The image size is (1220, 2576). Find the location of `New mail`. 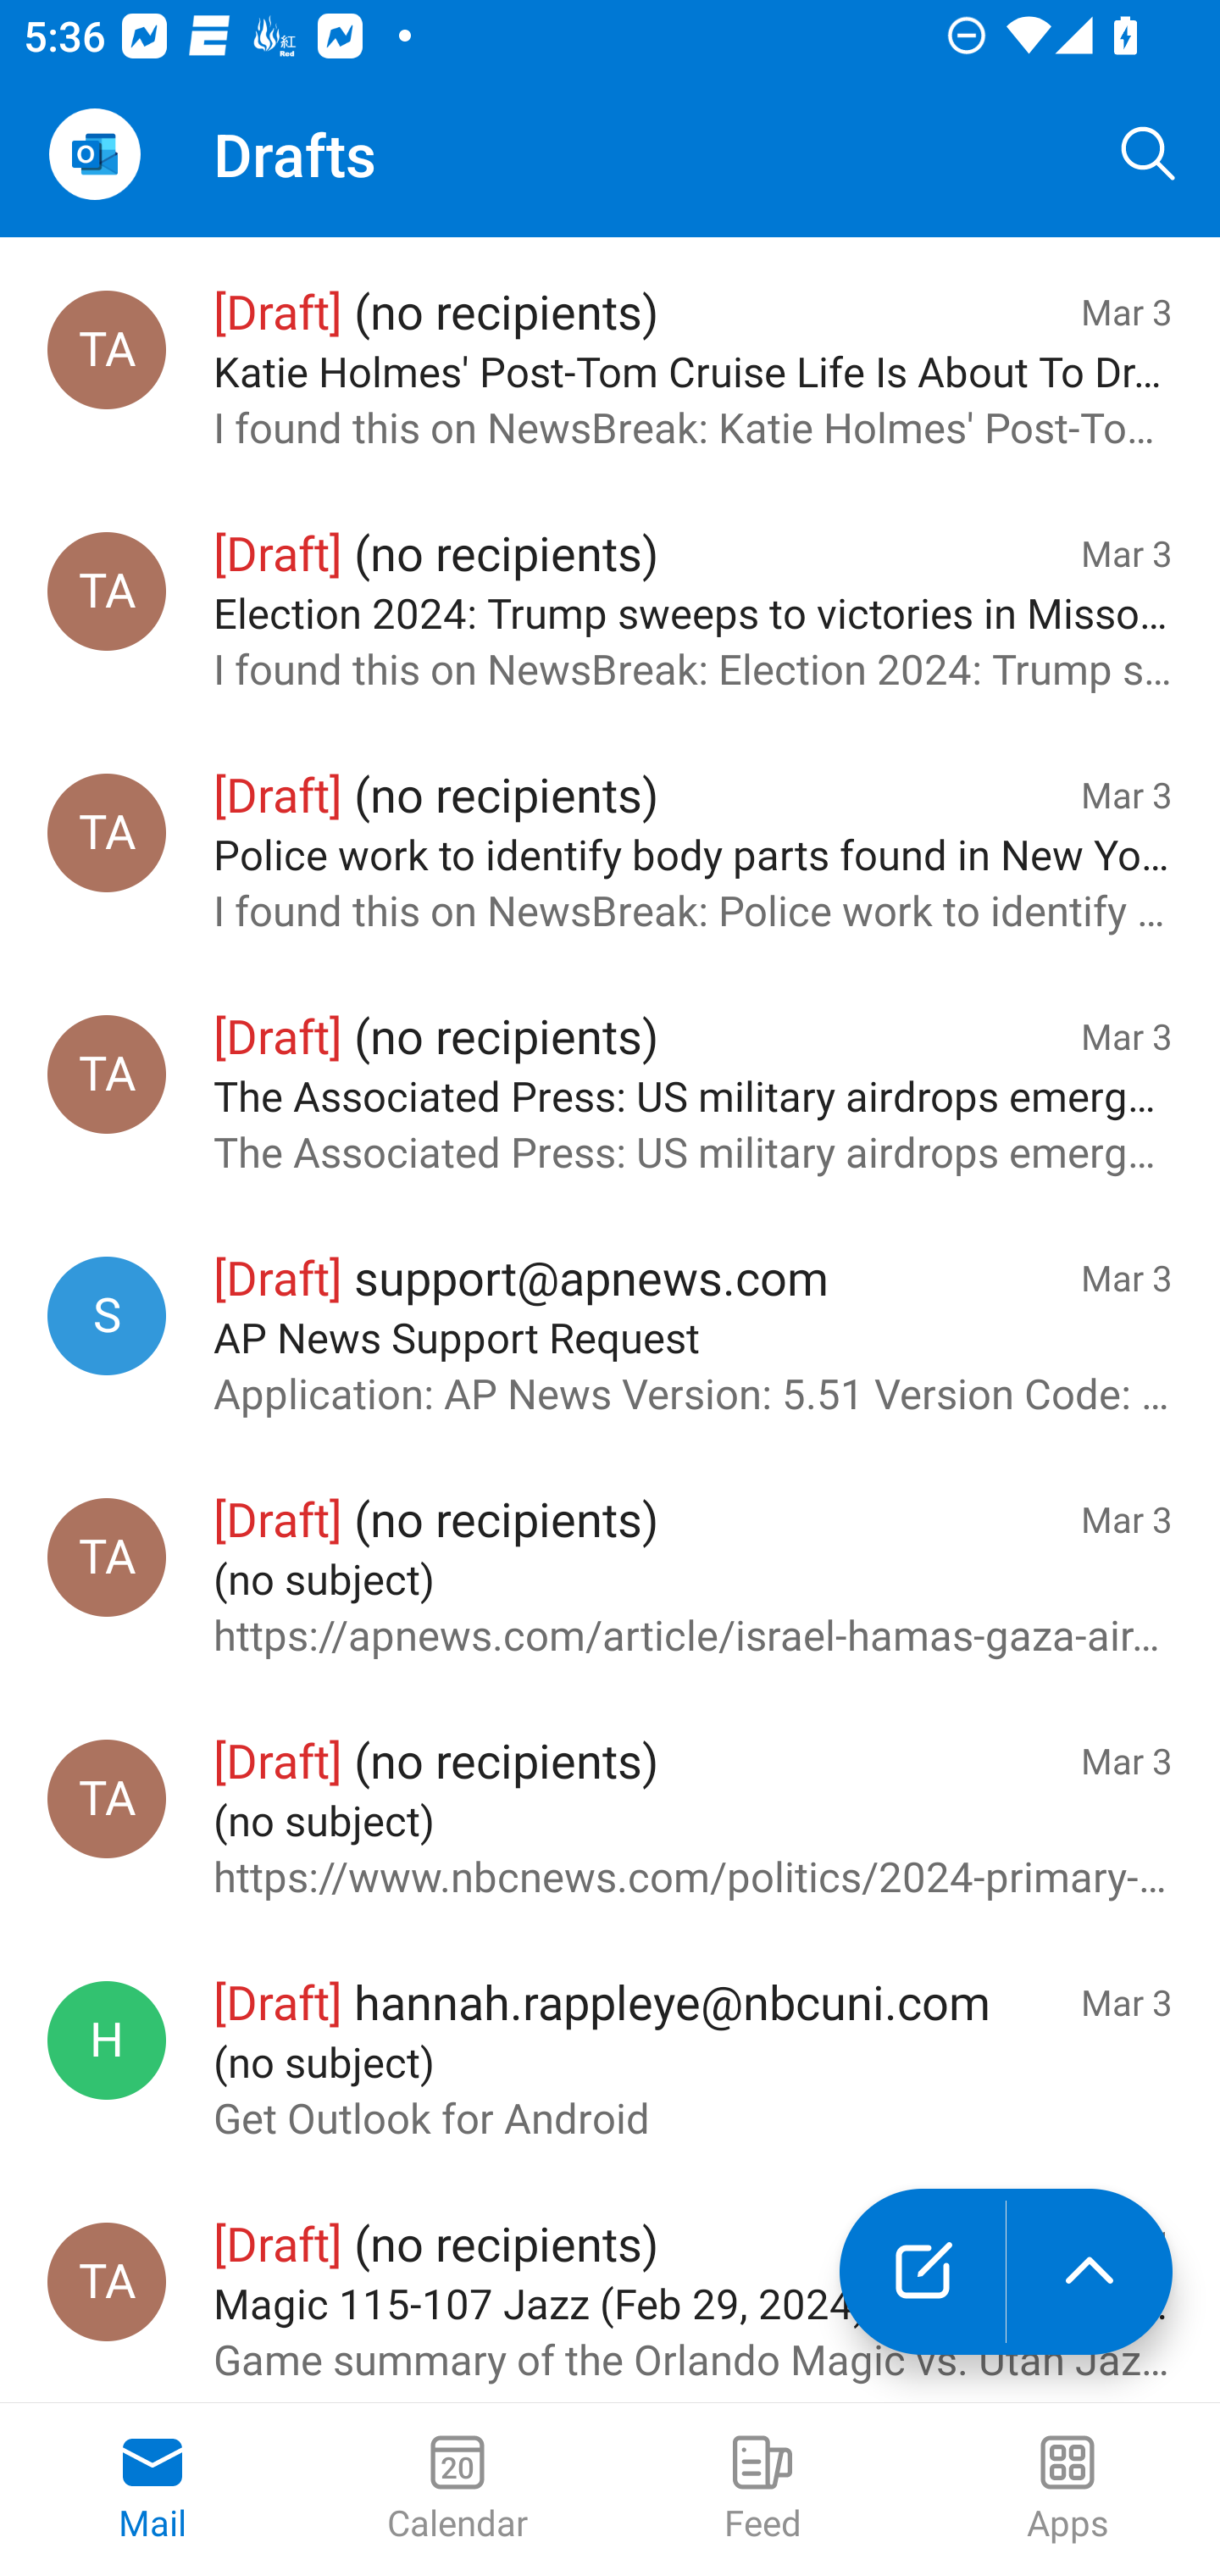

New mail is located at coordinates (922, 2272).